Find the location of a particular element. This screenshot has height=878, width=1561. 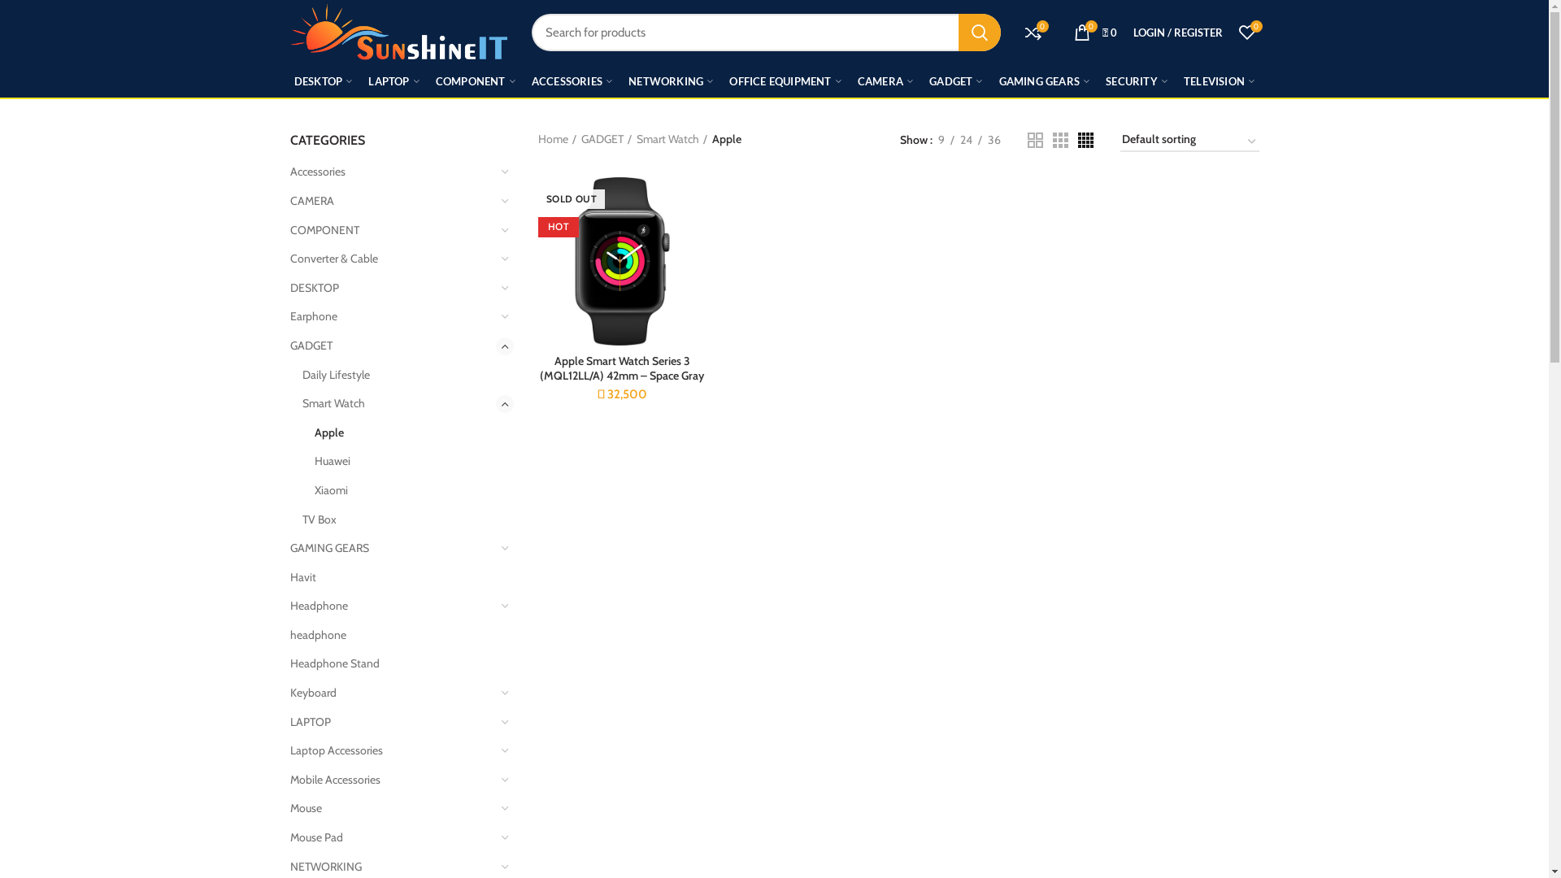

0 is located at coordinates (1033, 33).